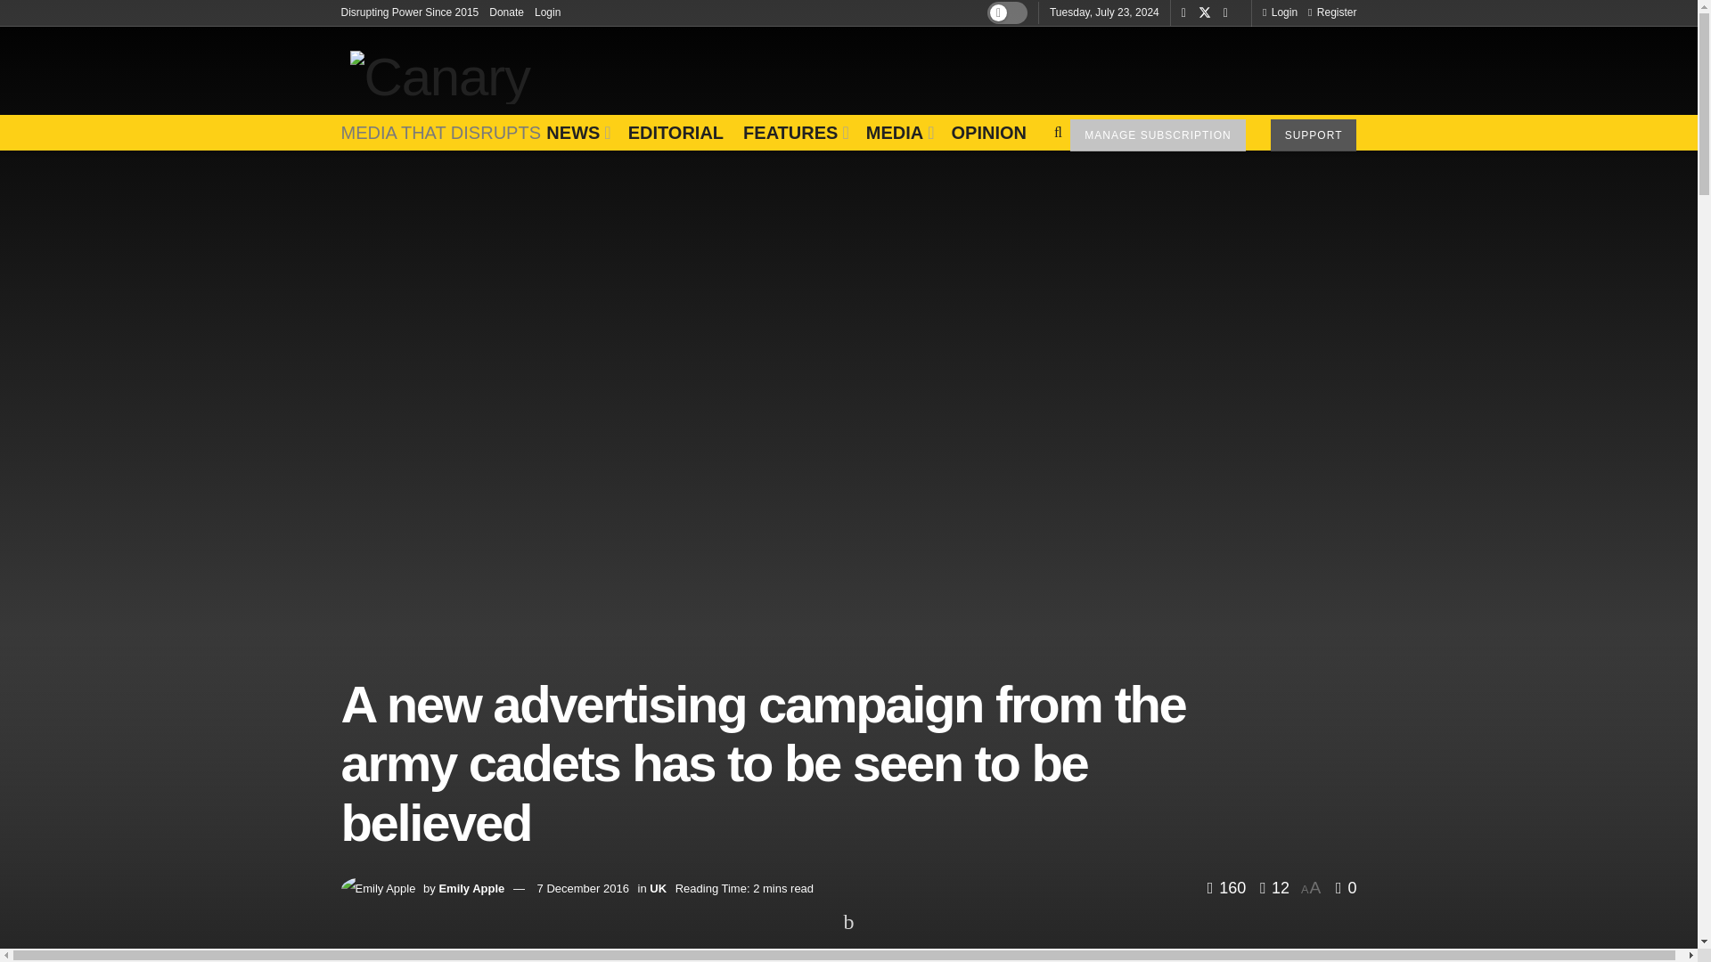 The image size is (1711, 962). Describe the element at coordinates (410, 12) in the screenshot. I see `Disrupting Power Since 2015` at that location.